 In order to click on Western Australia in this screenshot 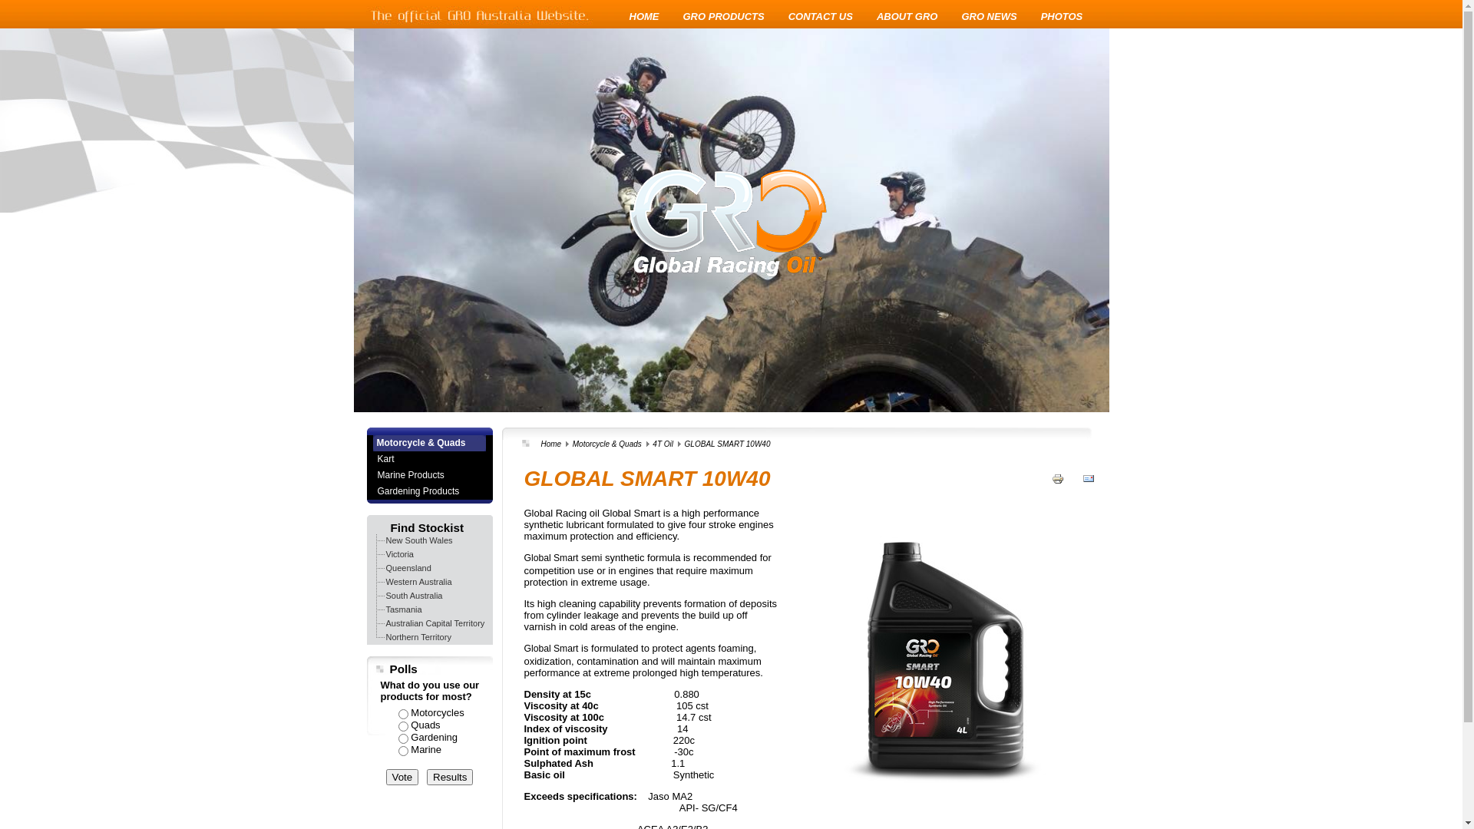, I will do `click(418, 582)`.